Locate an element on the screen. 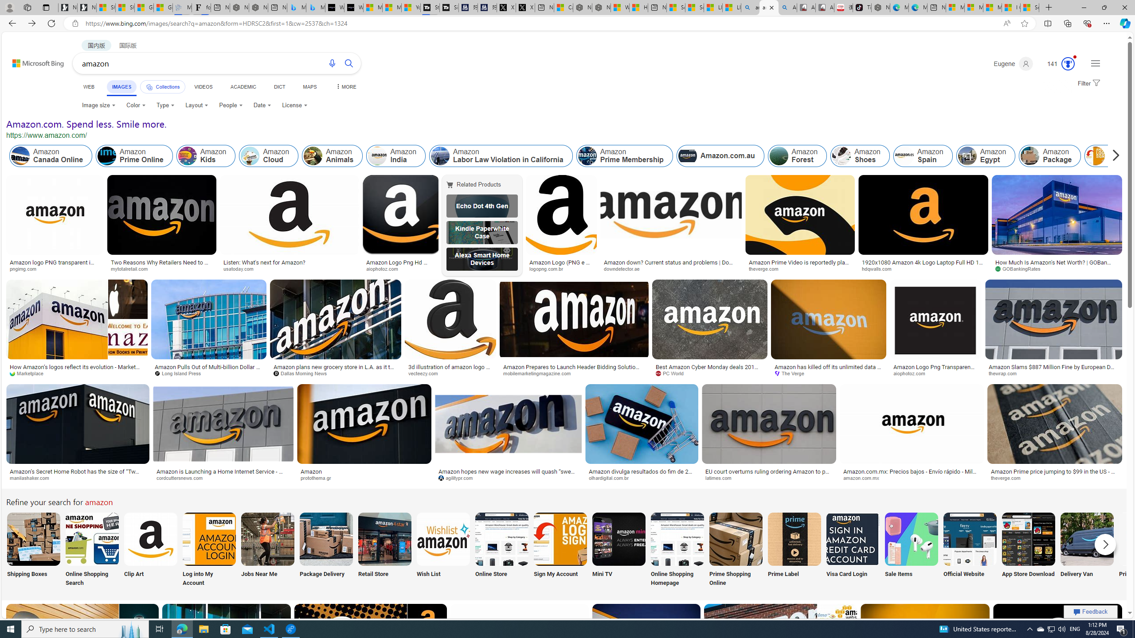 Image resolution: width=1135 pixels, height=638 pixels. logopng.com.br is located at coordinates (561, 268).